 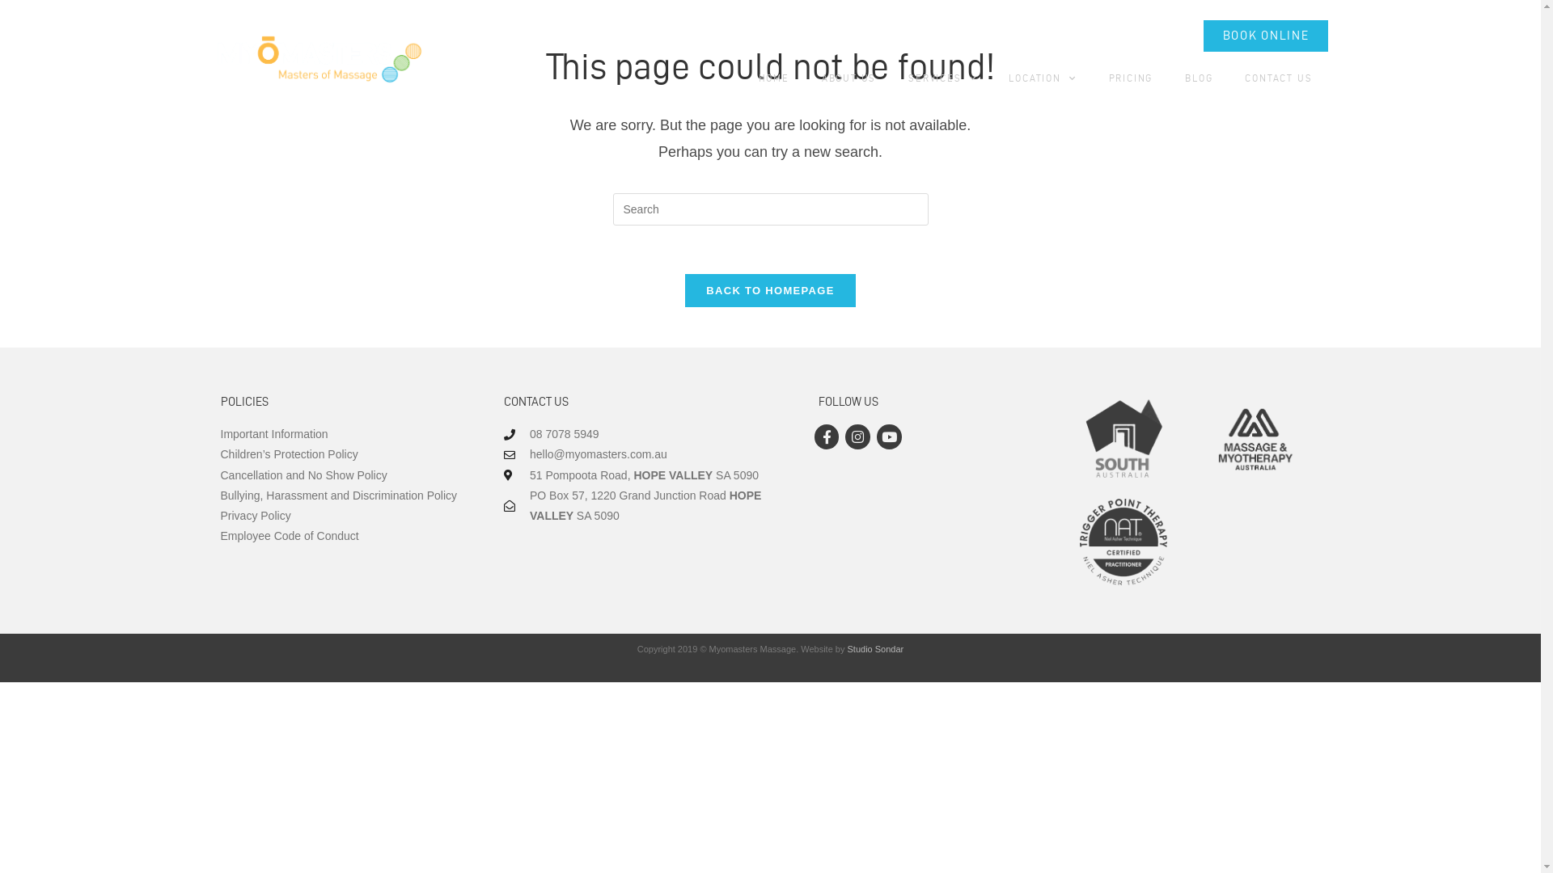 I want to click on Privacy Policy, so click(x=345, y=516).